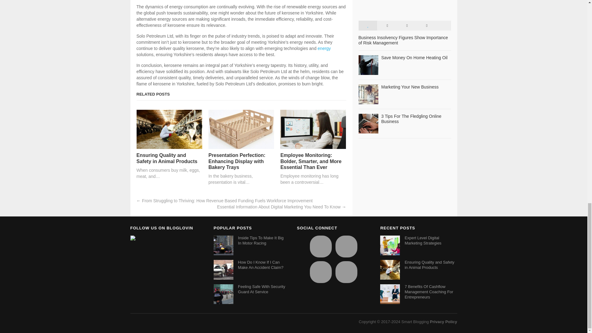  What do you see at coordinates (387, 25) in the screenshot?
I see `Latest` at bounding box center [387, 25].